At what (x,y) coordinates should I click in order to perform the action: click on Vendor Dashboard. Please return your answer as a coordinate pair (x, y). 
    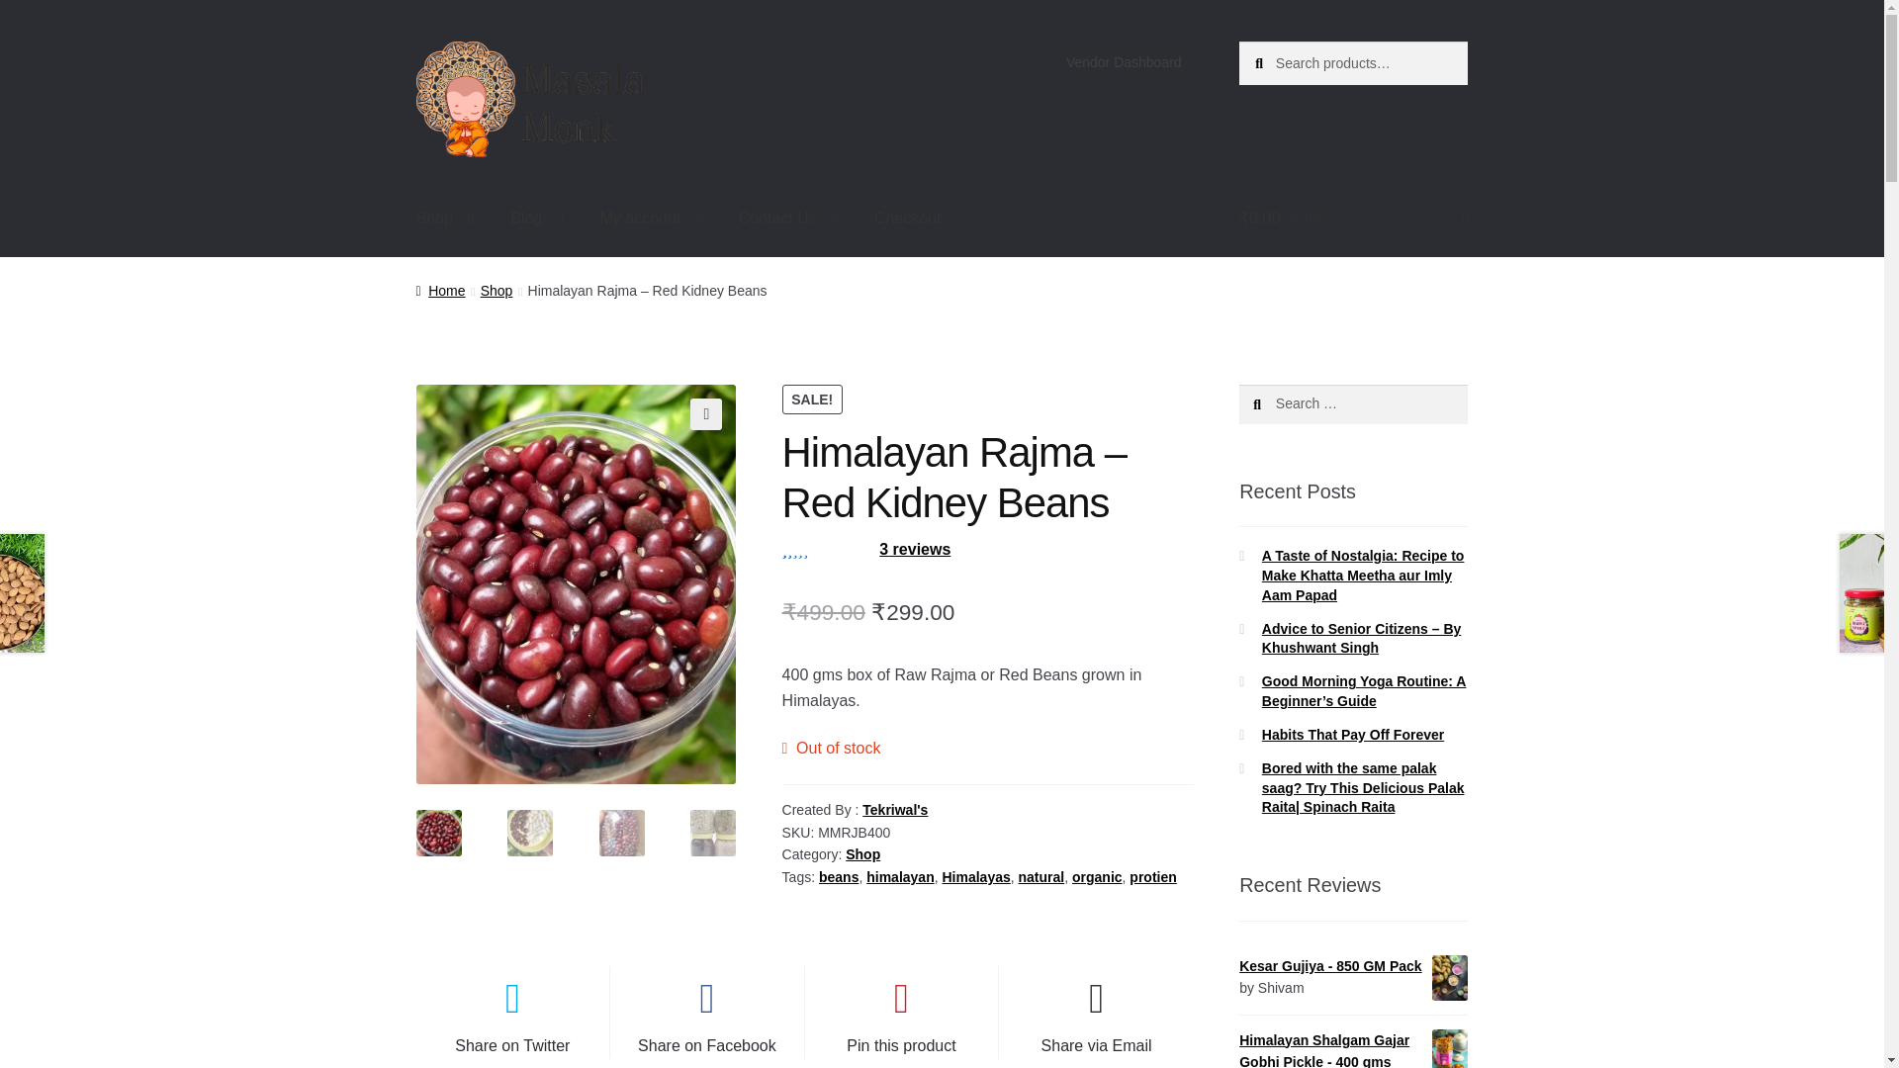
    Looking at the image, I should click on (1124, 62).